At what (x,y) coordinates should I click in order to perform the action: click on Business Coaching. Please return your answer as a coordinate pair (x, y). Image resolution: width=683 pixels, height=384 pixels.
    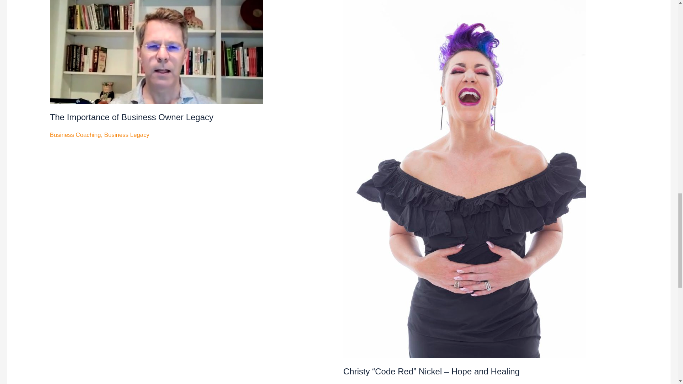
    Looking at the image, I should click on (75, 135).